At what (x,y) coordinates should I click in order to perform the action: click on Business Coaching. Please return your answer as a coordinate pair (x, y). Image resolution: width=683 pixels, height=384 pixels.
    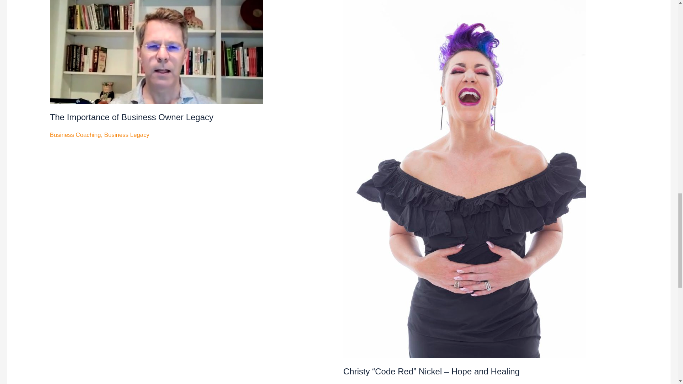
    Looking at the image, I should click on (75, 135).